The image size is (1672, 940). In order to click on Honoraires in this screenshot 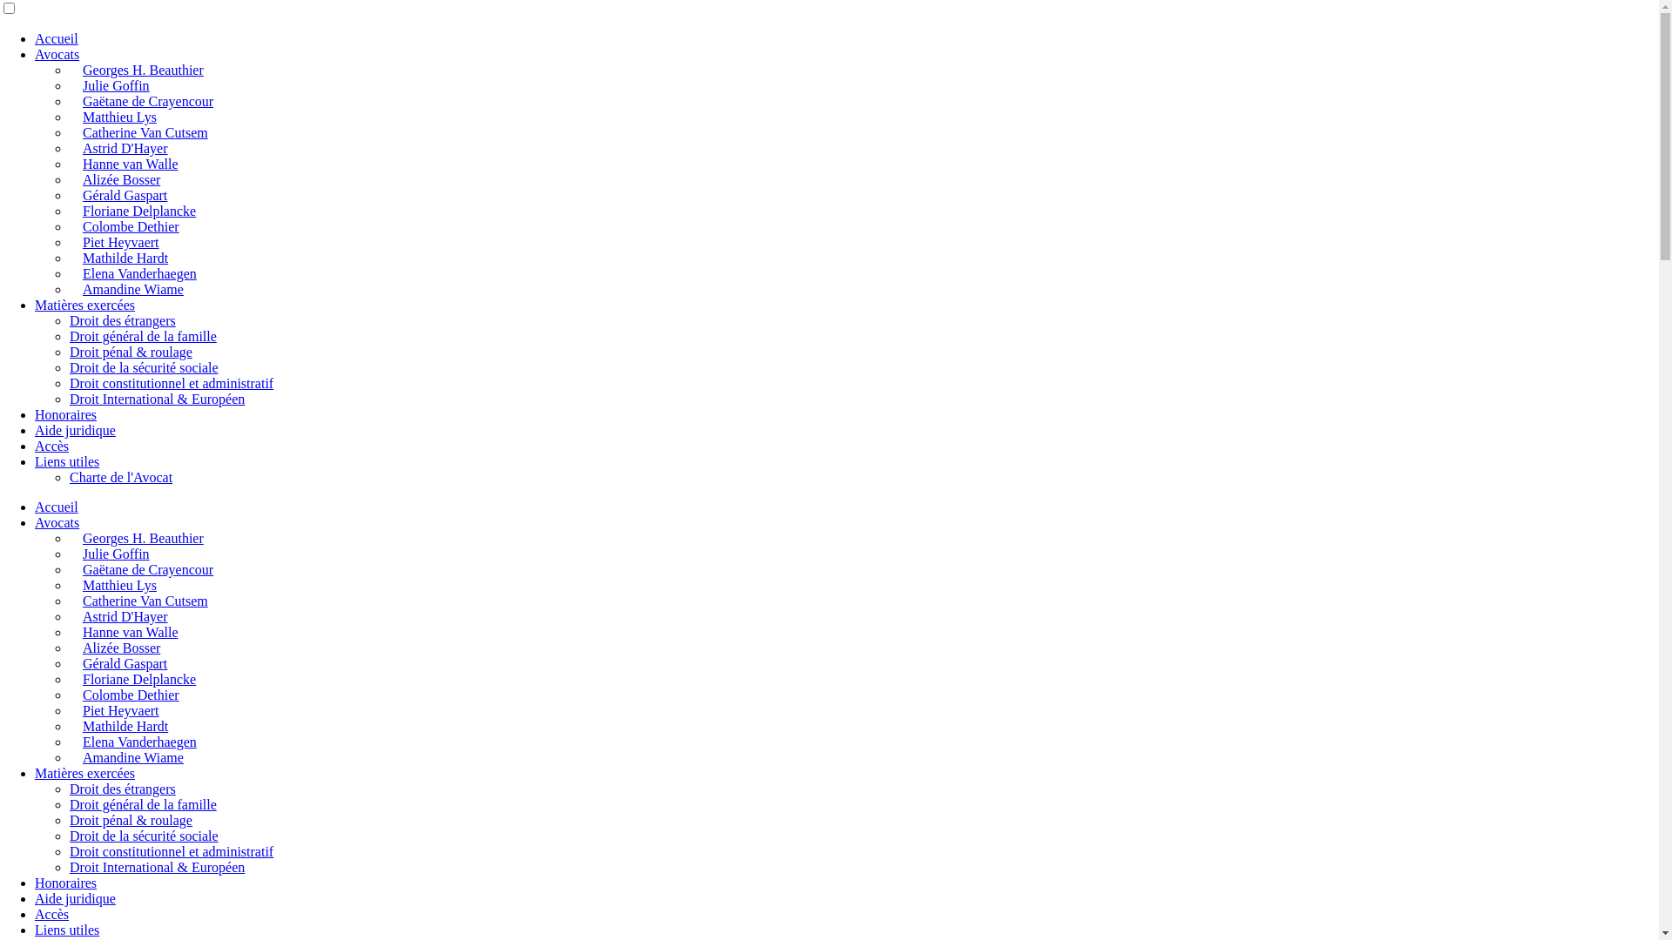, I will do `click(66, 414)`.